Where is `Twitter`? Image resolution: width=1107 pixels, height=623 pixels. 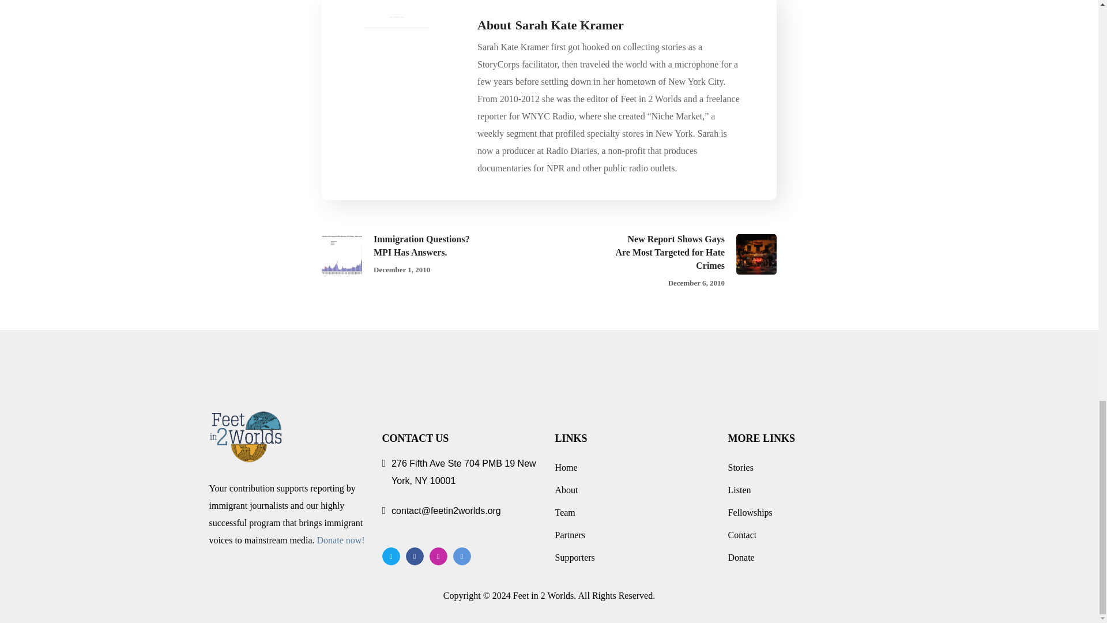
Twitter is located at coordinates (391, 556).